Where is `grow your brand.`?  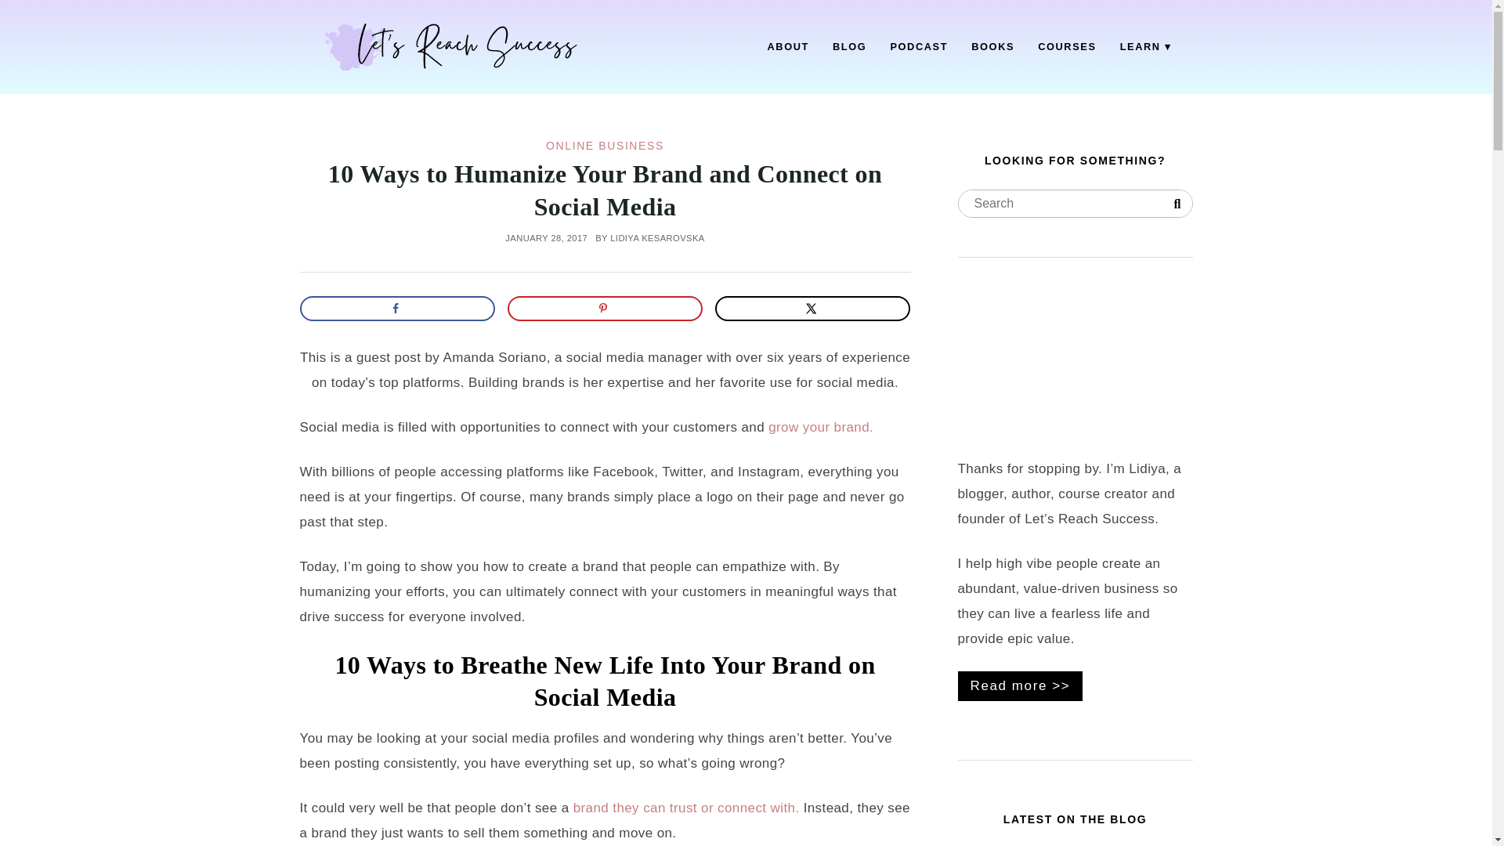
grow your brand. is located at coordinates (821, 427).